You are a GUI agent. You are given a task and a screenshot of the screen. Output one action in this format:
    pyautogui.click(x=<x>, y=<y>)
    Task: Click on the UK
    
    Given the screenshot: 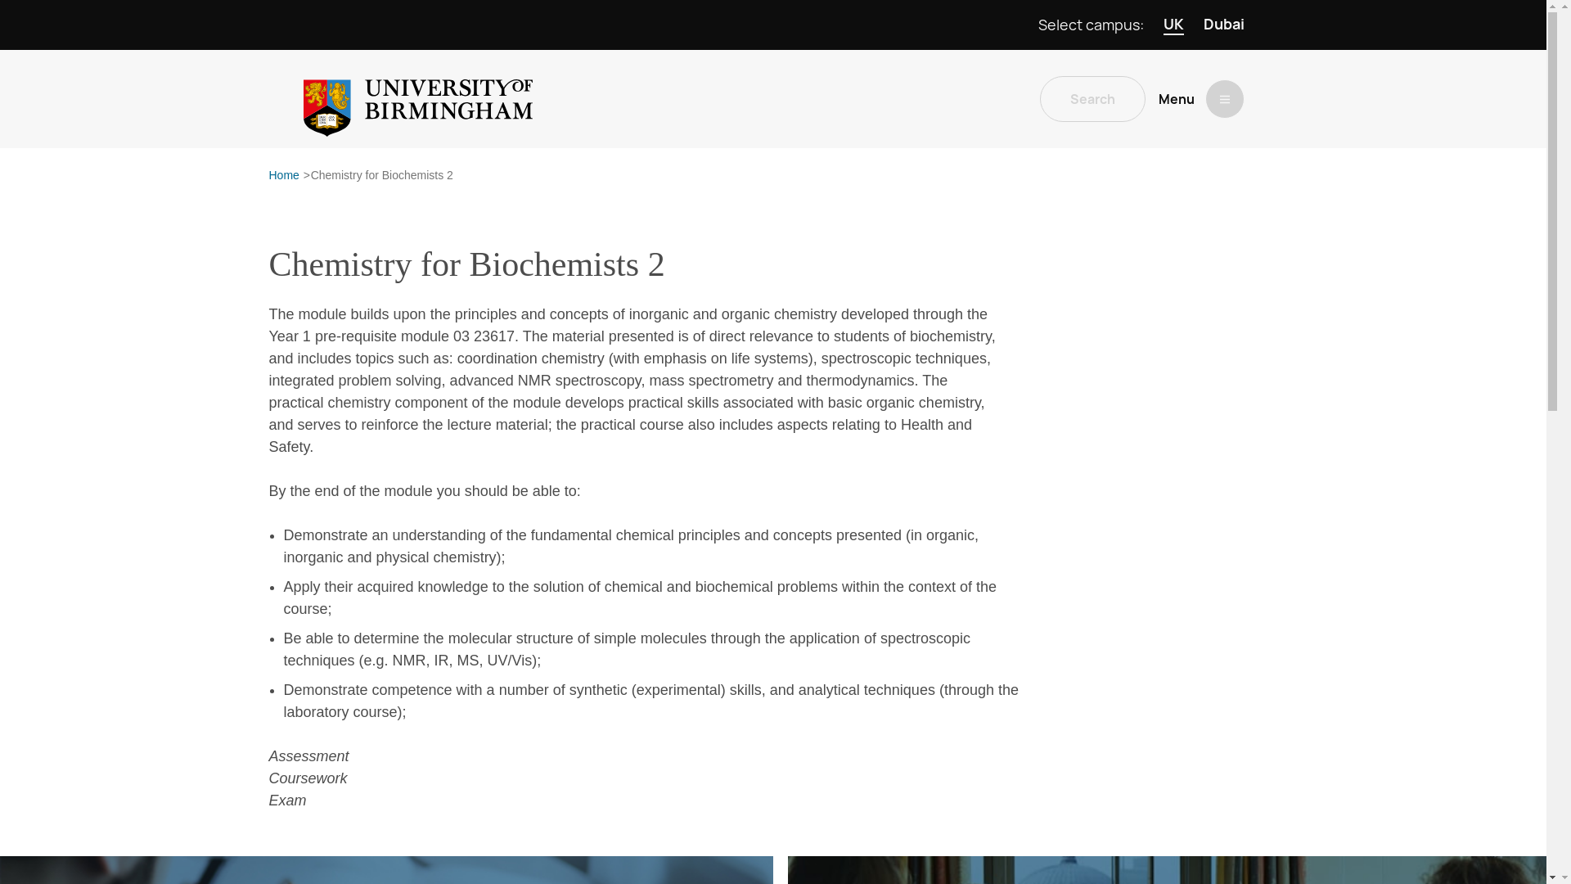 What is the action you would take?
    pyautogui.click(x=1173, y=25)
    